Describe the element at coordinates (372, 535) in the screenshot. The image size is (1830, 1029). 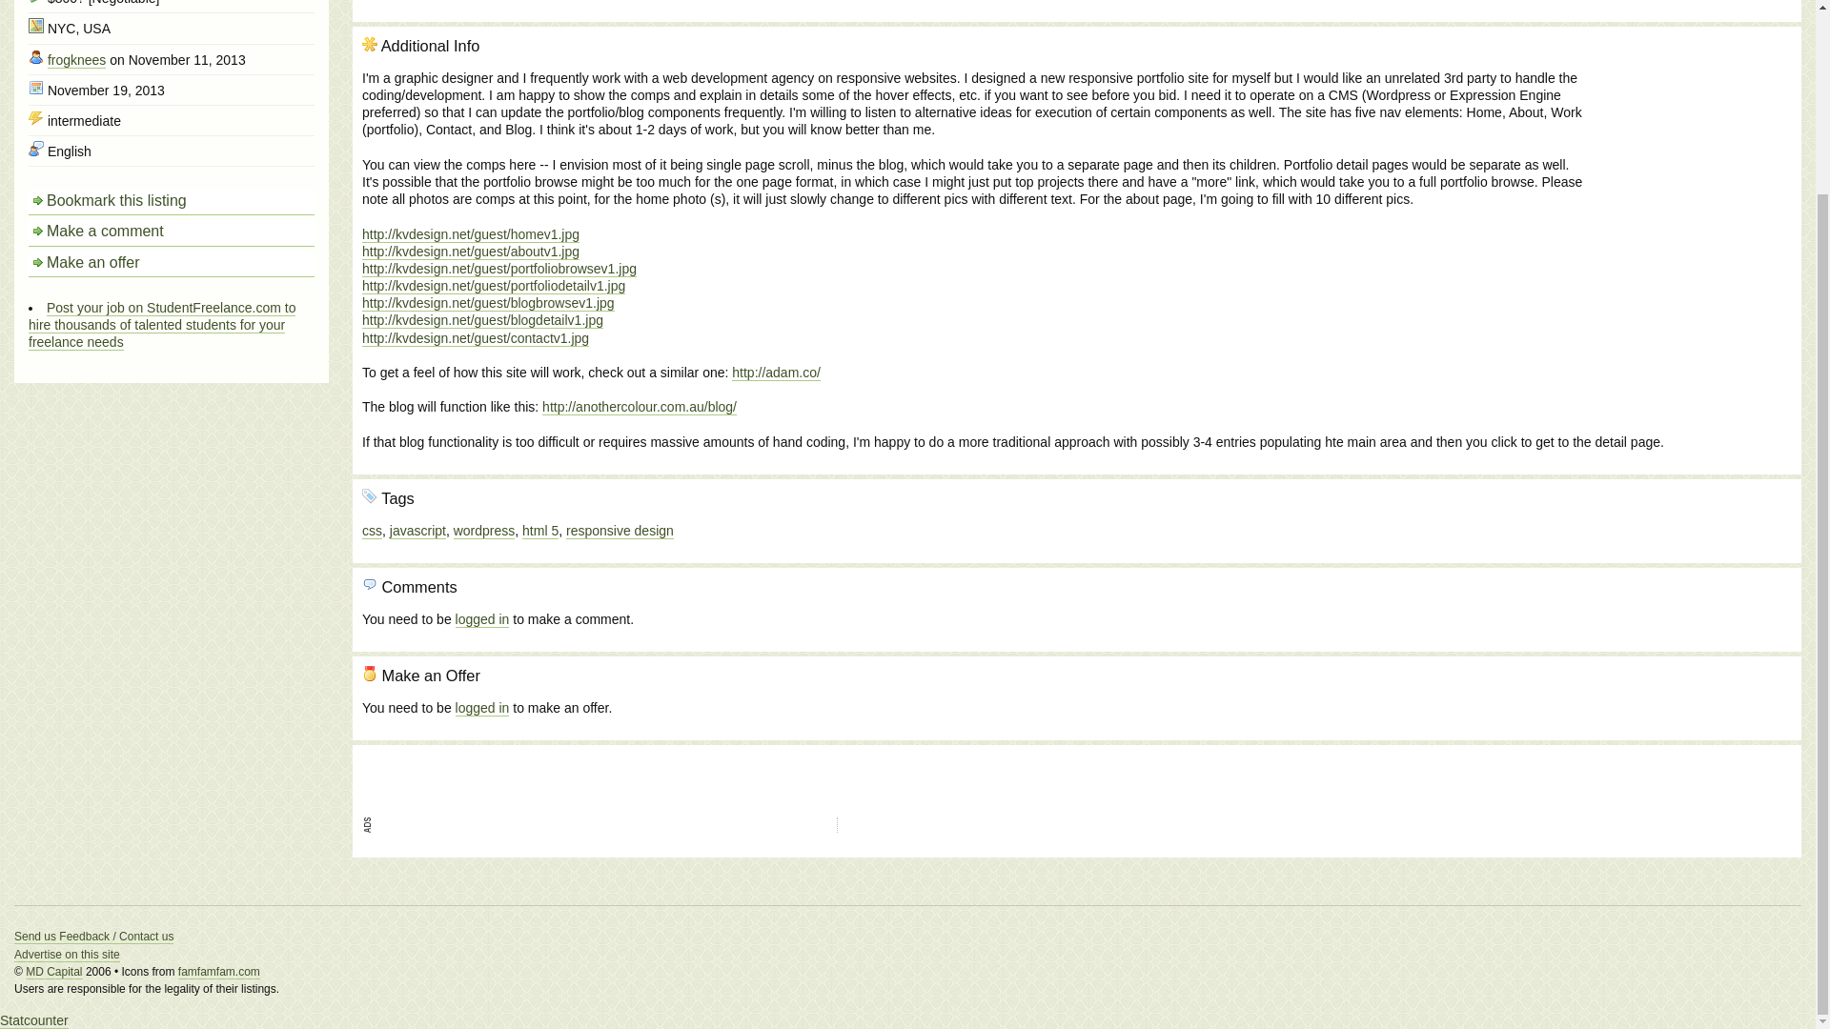
I see `css` at that location.